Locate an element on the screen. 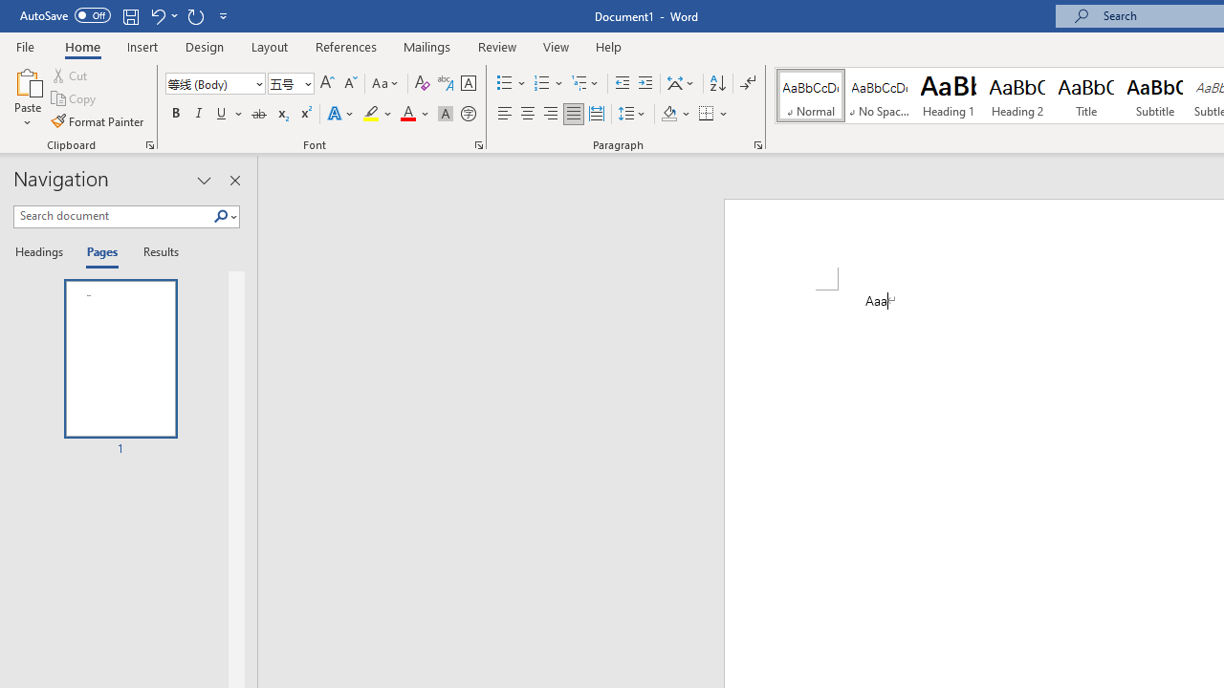 The width and height of the screenshot is (1224, 688). Mailings is located at coordinates (427, 46).